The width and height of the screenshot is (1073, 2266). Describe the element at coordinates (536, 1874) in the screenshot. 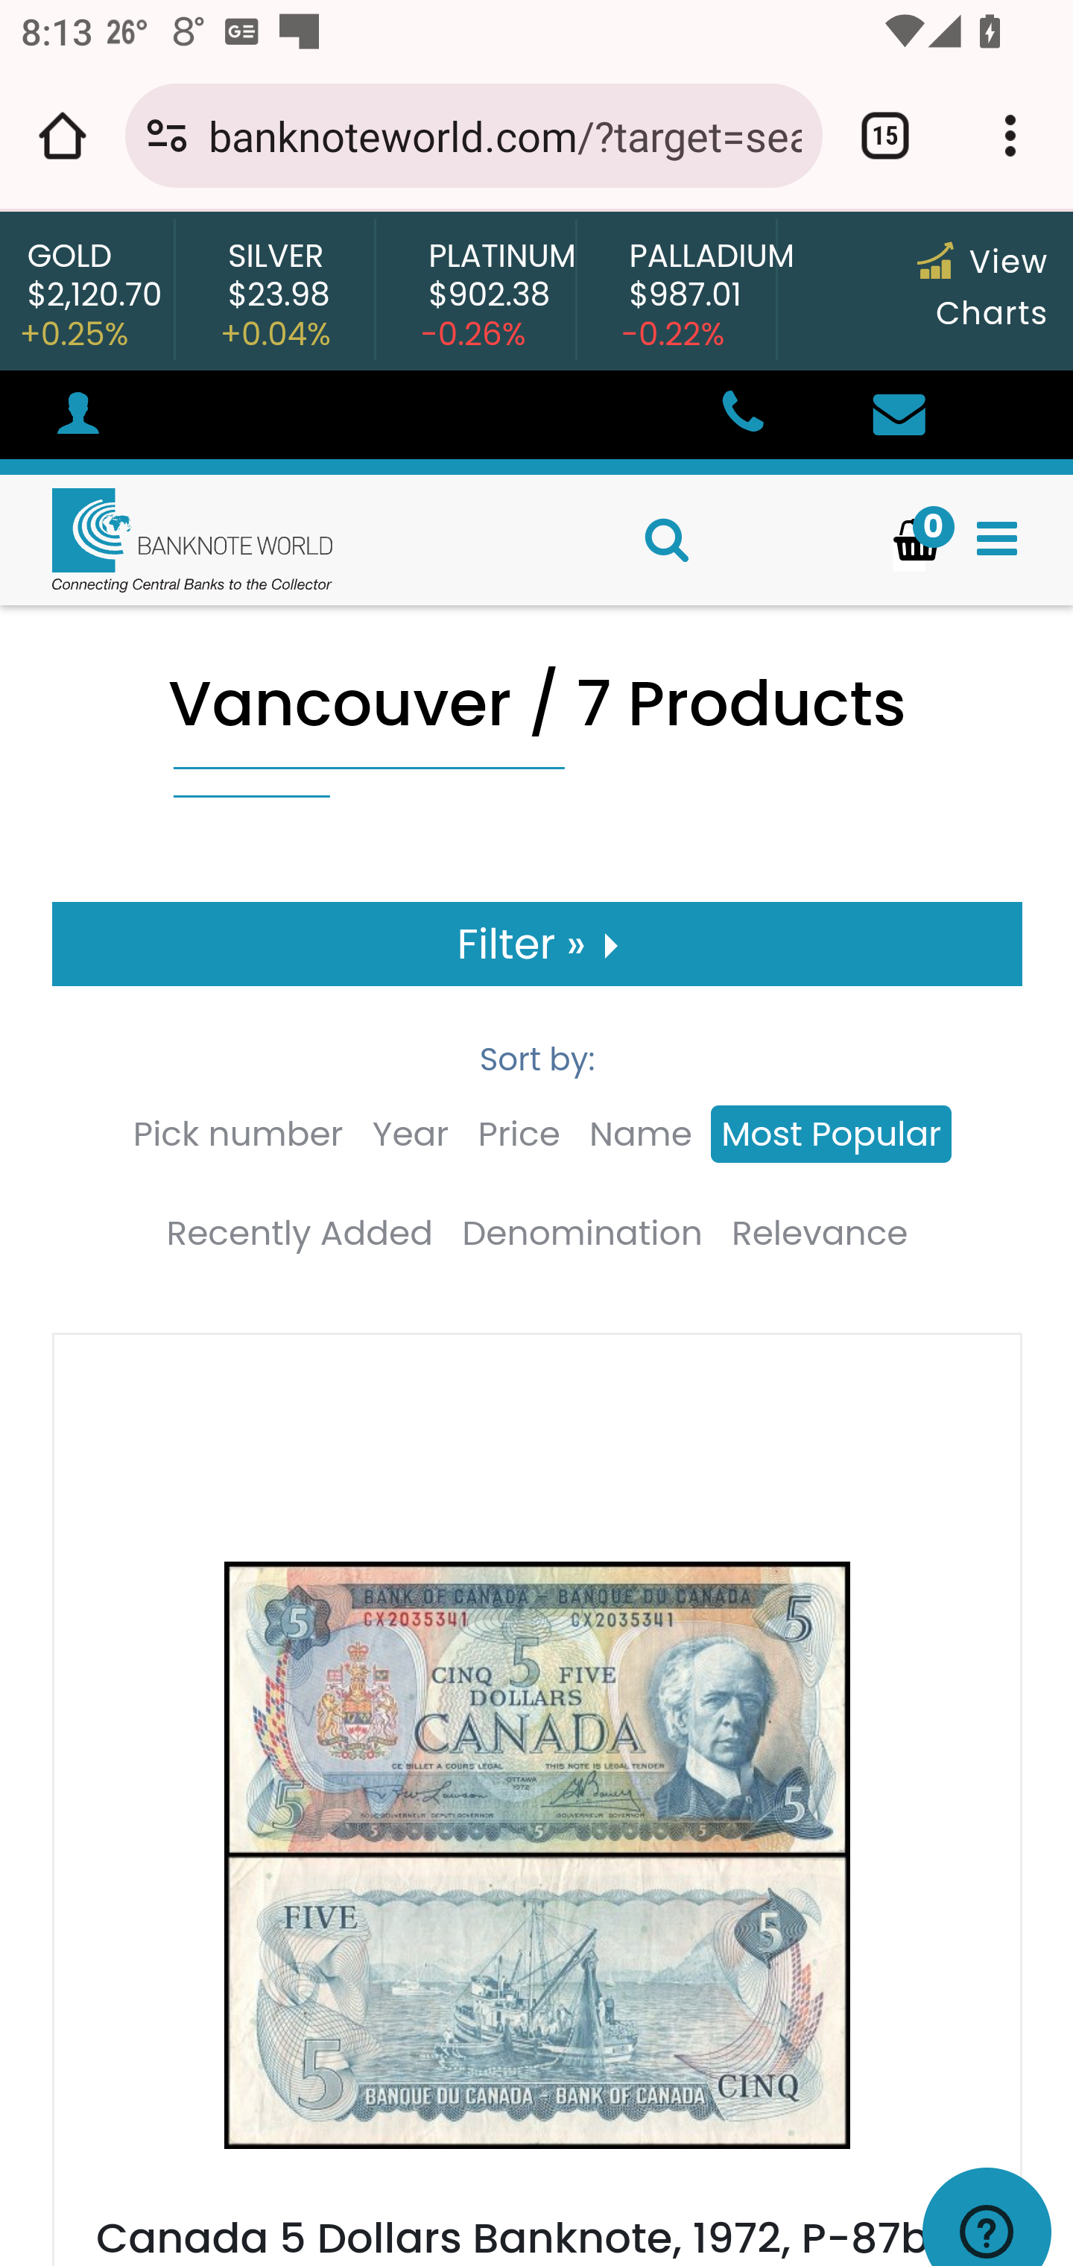

I see `Canada 5 Dollars Banknote, 1972, P-87b, Used` at that location.